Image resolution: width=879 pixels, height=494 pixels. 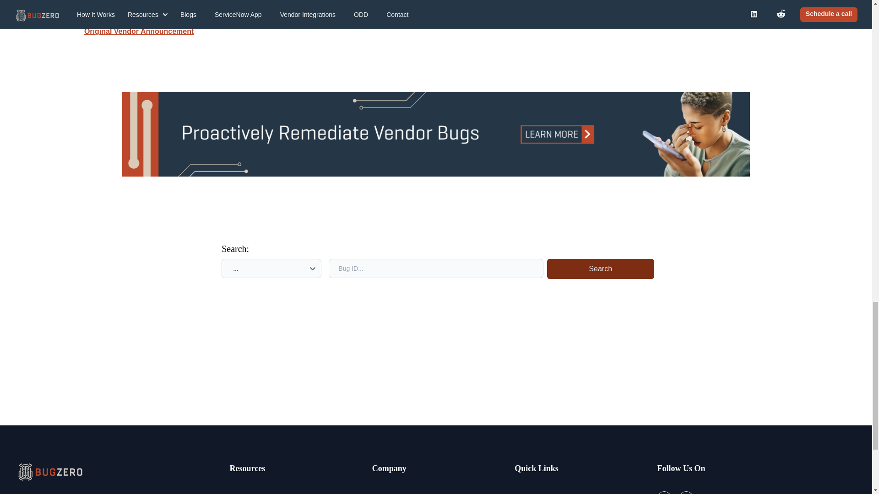 I want to click on Search, so click(x=598, y=268).